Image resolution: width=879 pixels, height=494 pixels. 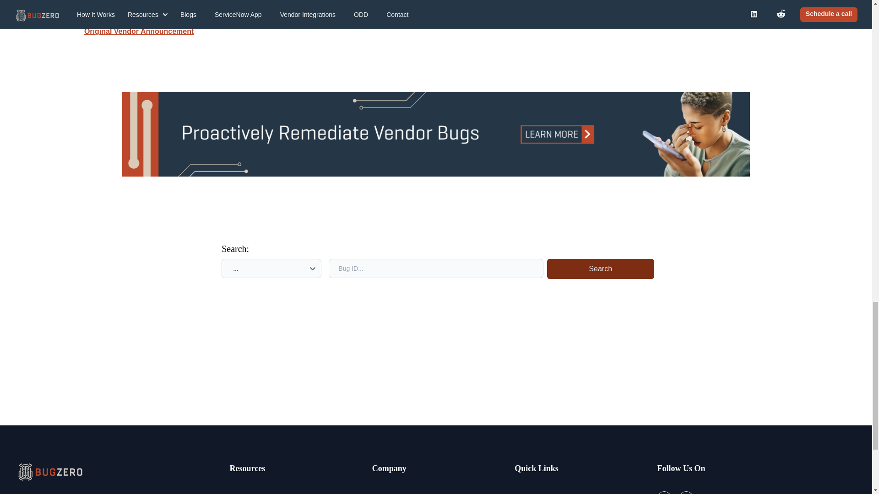 I want to click on Search, so click(x=598, y=268).